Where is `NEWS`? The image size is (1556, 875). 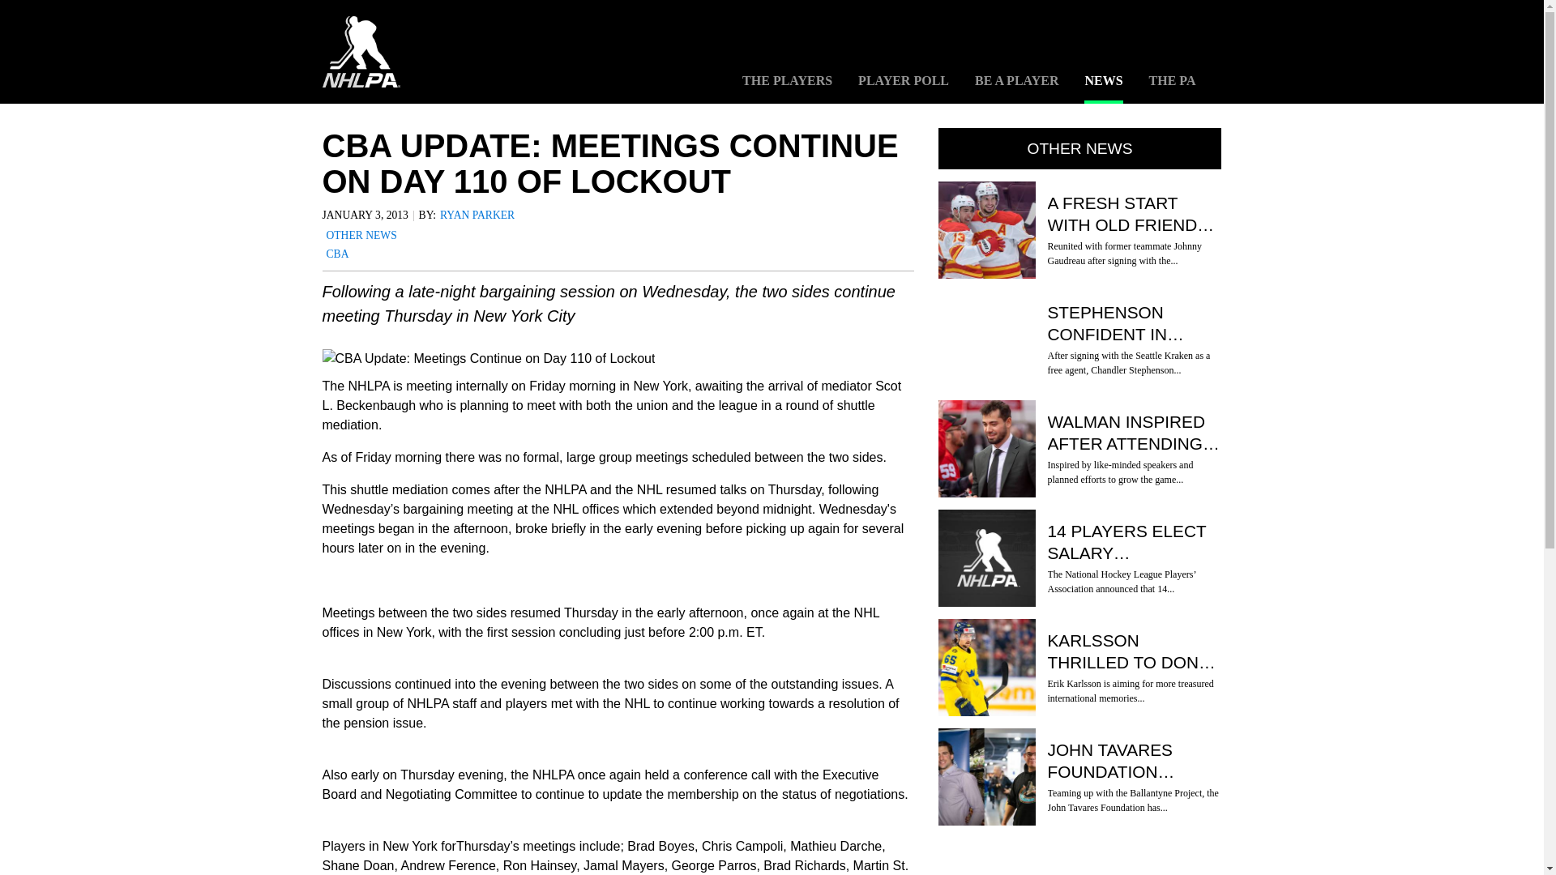 NEWS is located at coordinates (1103, 89).